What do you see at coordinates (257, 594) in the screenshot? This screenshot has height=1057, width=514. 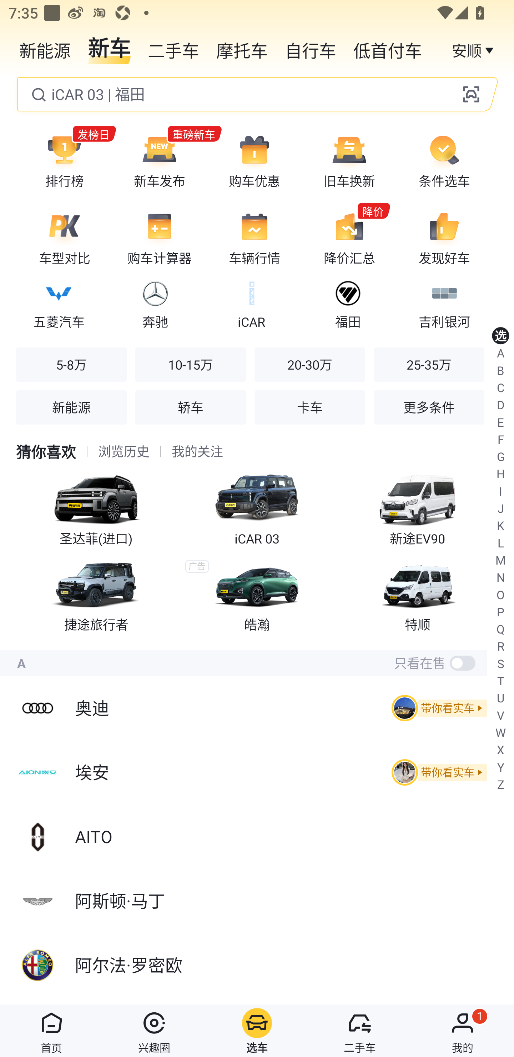 I see `皓瀚 广告` at bounding box center [257, 594].